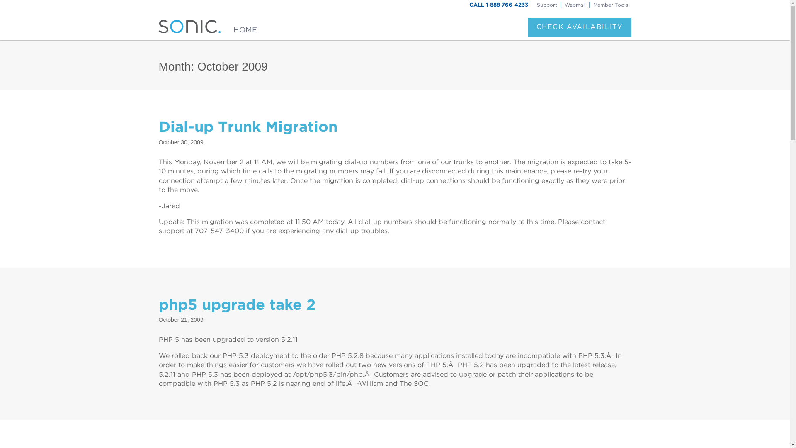 Image resolution: width=796 pixels, height=448 pixels. I want to click on Go to Sonic.com, so click(245, 27).